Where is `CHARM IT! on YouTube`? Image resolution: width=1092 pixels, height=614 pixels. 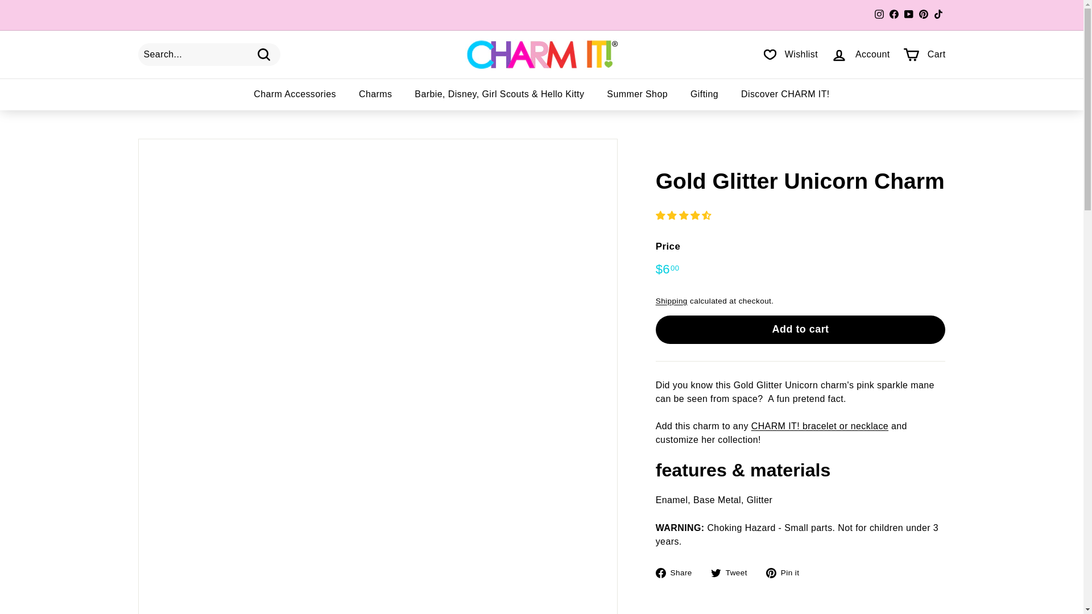
CHARM IT! on YouTube is located at coordinates (908, 15).